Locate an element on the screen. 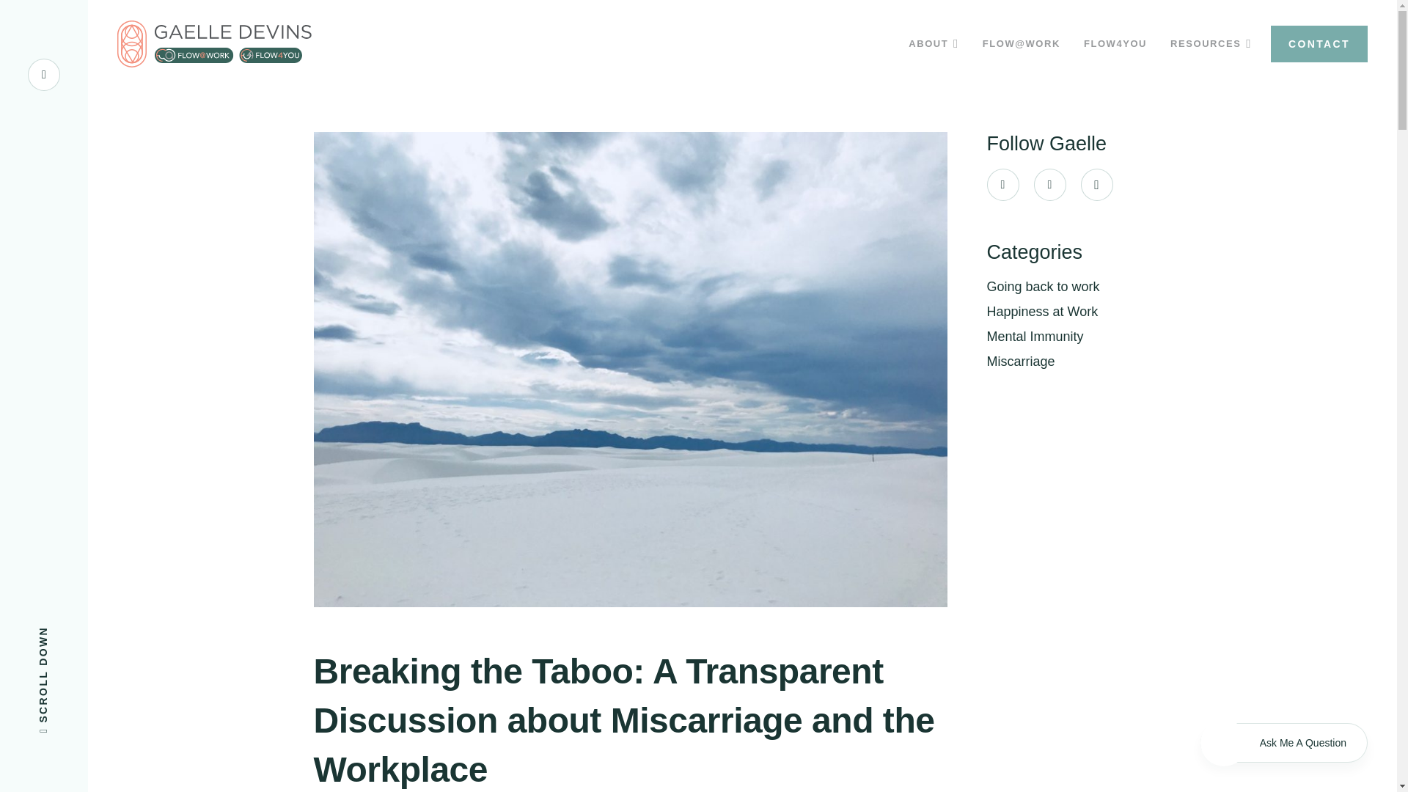 This screenshot has width=1408, height=792. FLOW4YOU is located at coordinates (1115, 44).